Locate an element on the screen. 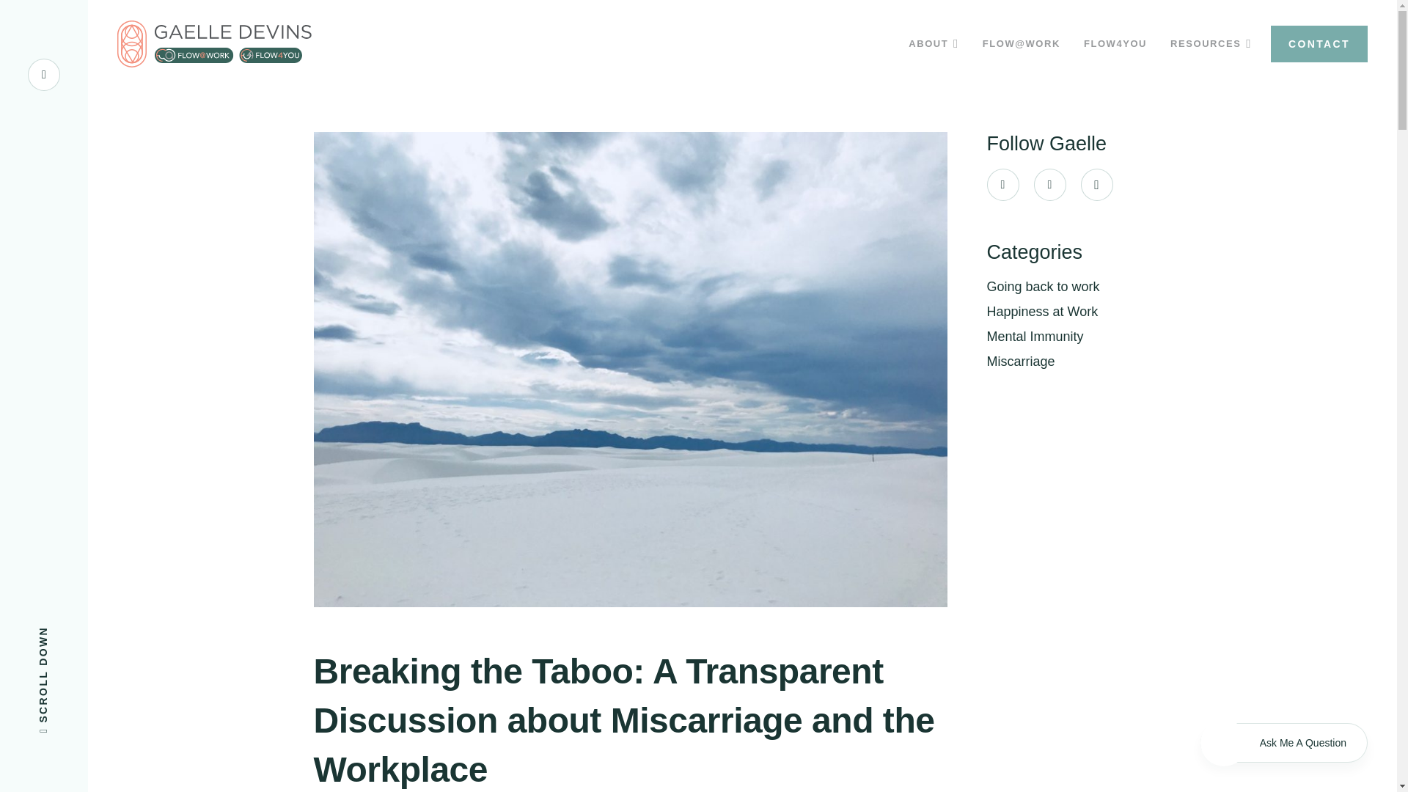 This screenshot has width=1408, height=792. FLOW4YOU is located at coordinates (1115, 44).